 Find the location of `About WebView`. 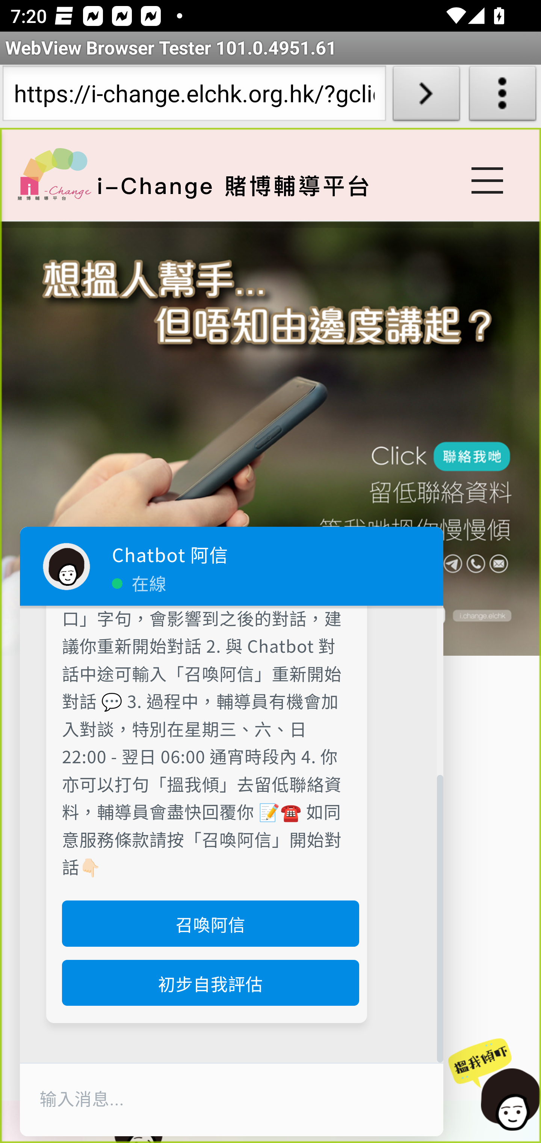

About WebView is located at coordinates (503, 96).